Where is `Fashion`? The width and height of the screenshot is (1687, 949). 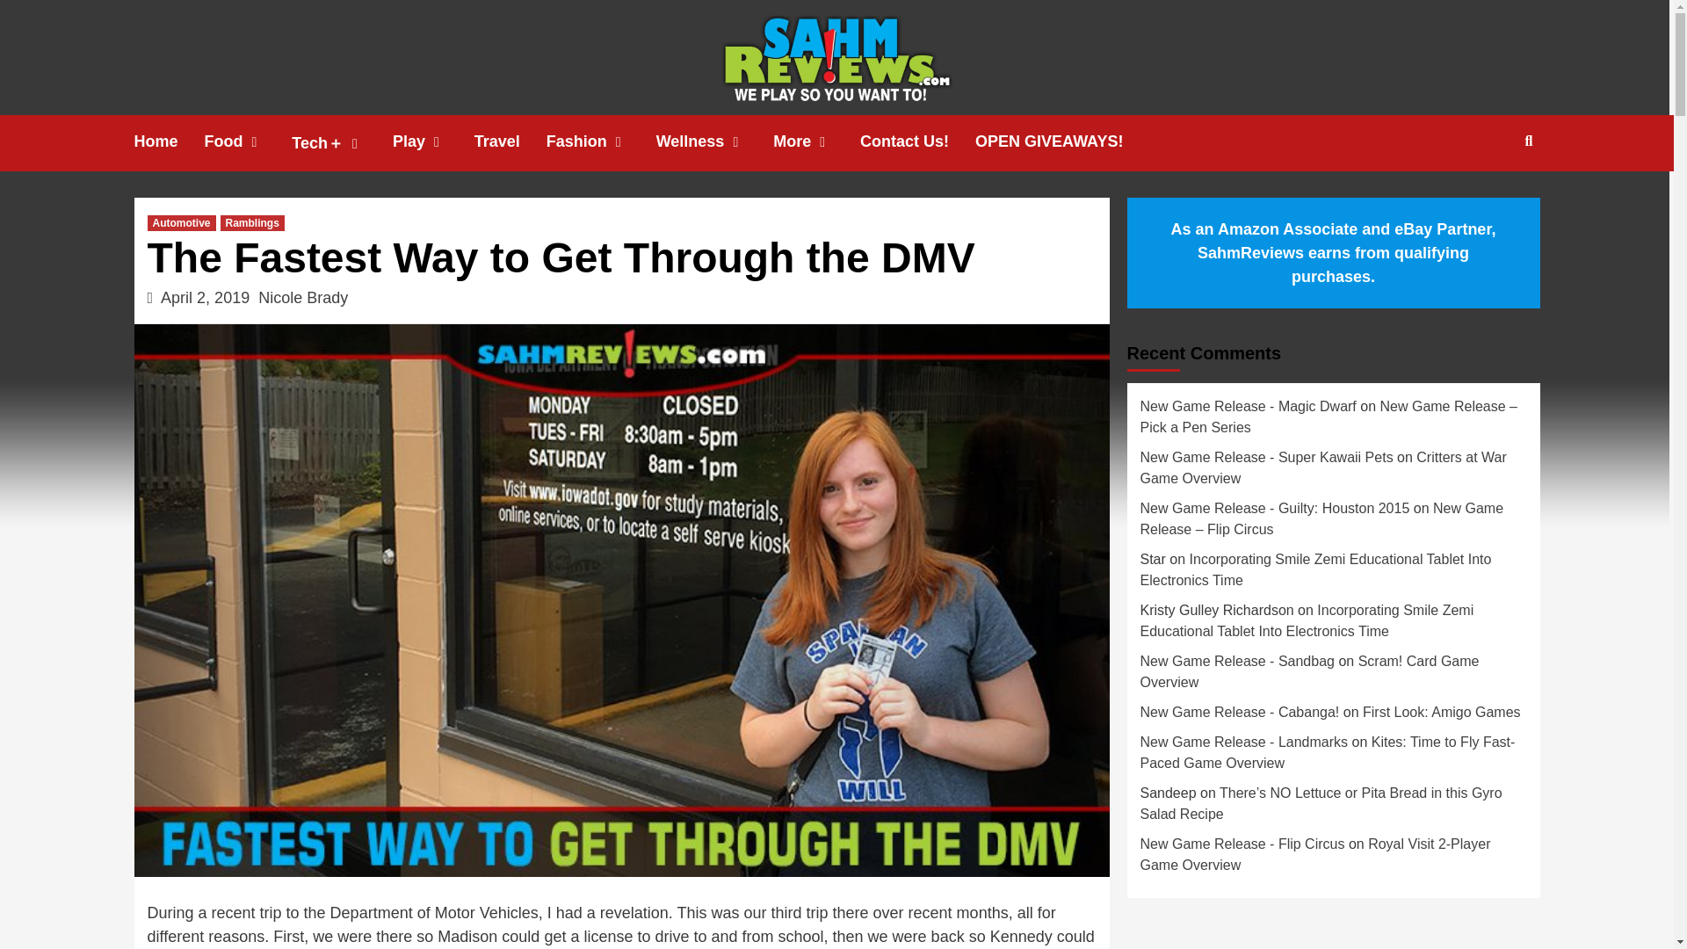
Fashion is located at coordinates (601, 141).